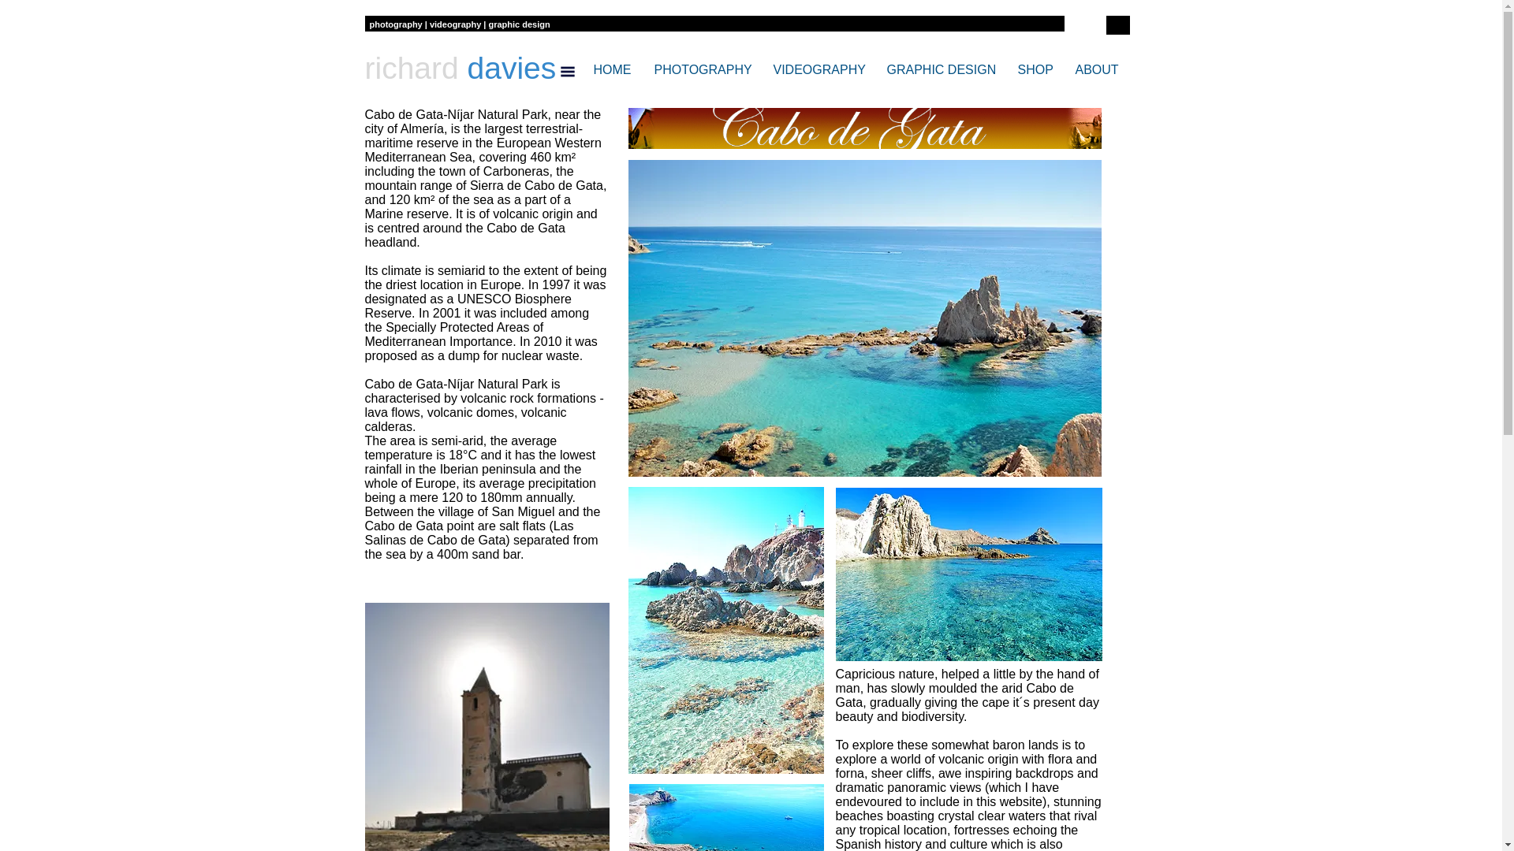  What do you see at coordinates (615, 69) in the screenshot?
I see `HOME` at bounding box center [615, 69].